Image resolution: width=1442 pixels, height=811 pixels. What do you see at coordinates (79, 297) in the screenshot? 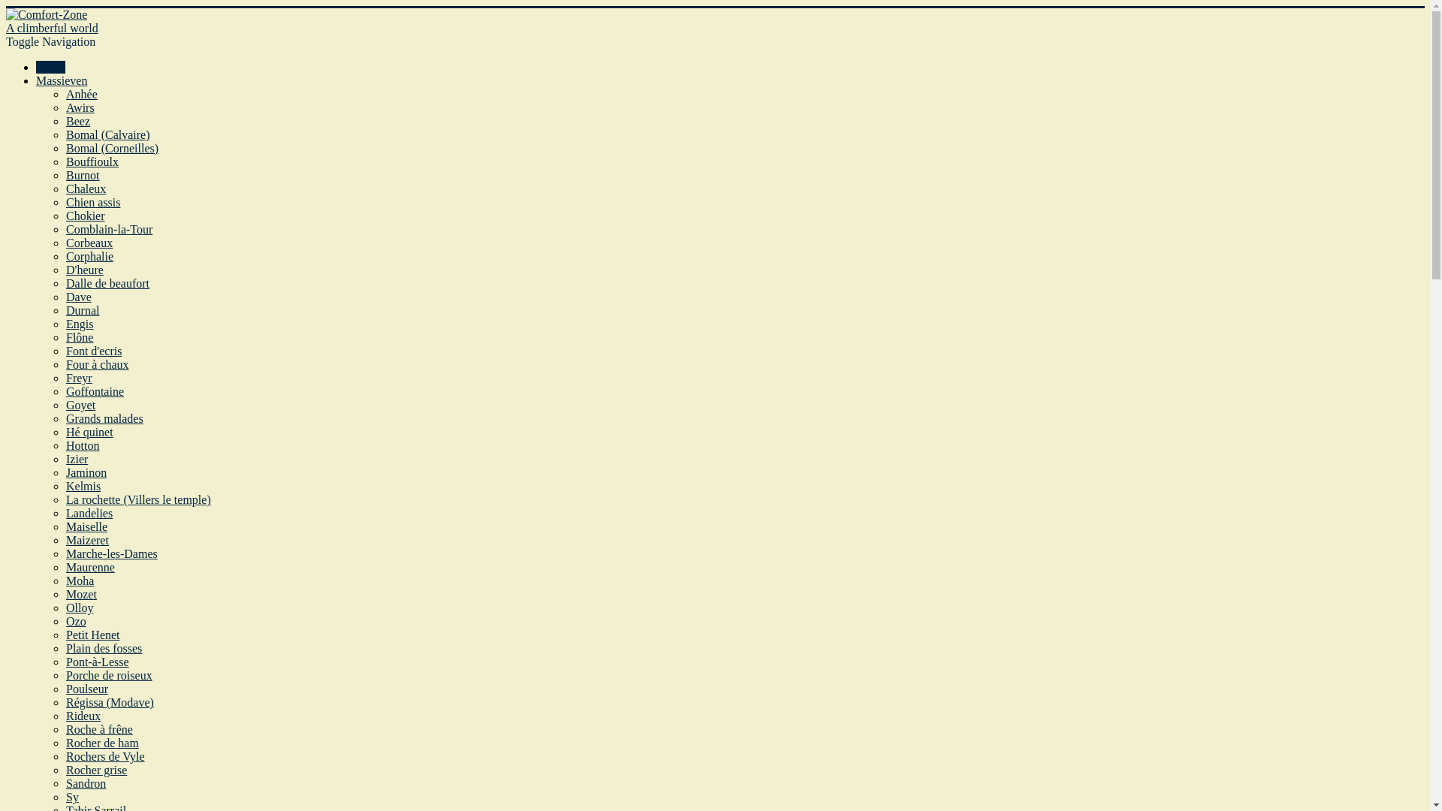
I see `Dave` at bounding box center [79, 297].